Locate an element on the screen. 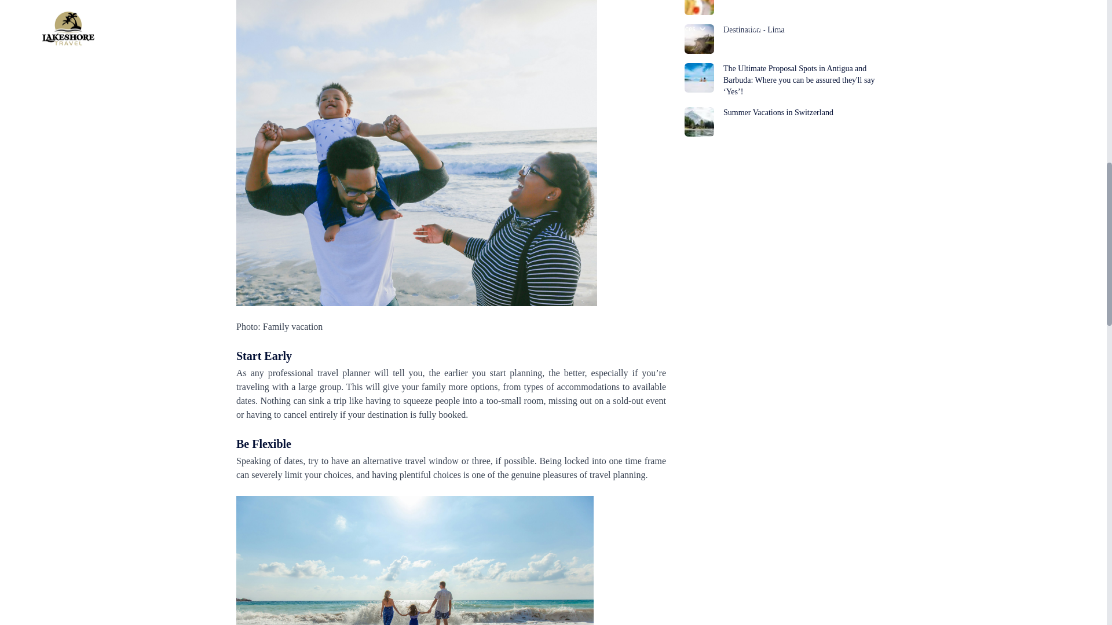 The width and height of the screenshot is (1112, 625). Summer Vacations in Switzerland is located at coordinates (780, 122).